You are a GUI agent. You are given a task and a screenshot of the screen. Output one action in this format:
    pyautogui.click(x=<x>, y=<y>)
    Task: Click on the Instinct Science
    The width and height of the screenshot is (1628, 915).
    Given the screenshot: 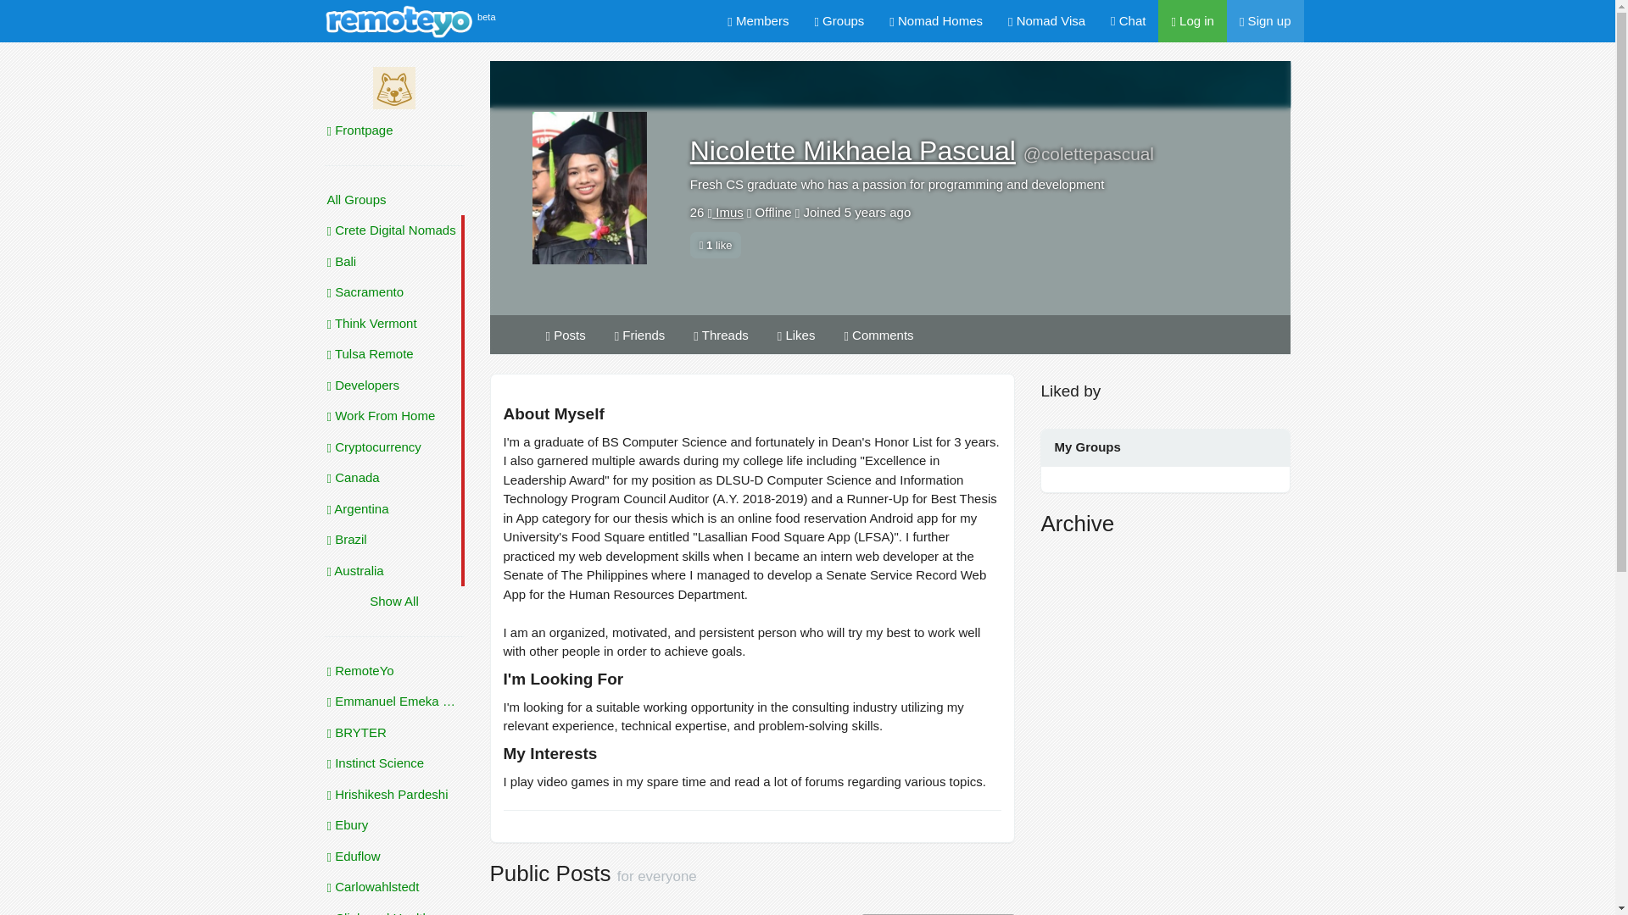 What is the action you would take?
    pyautogui.click(x=393, y=764)
    